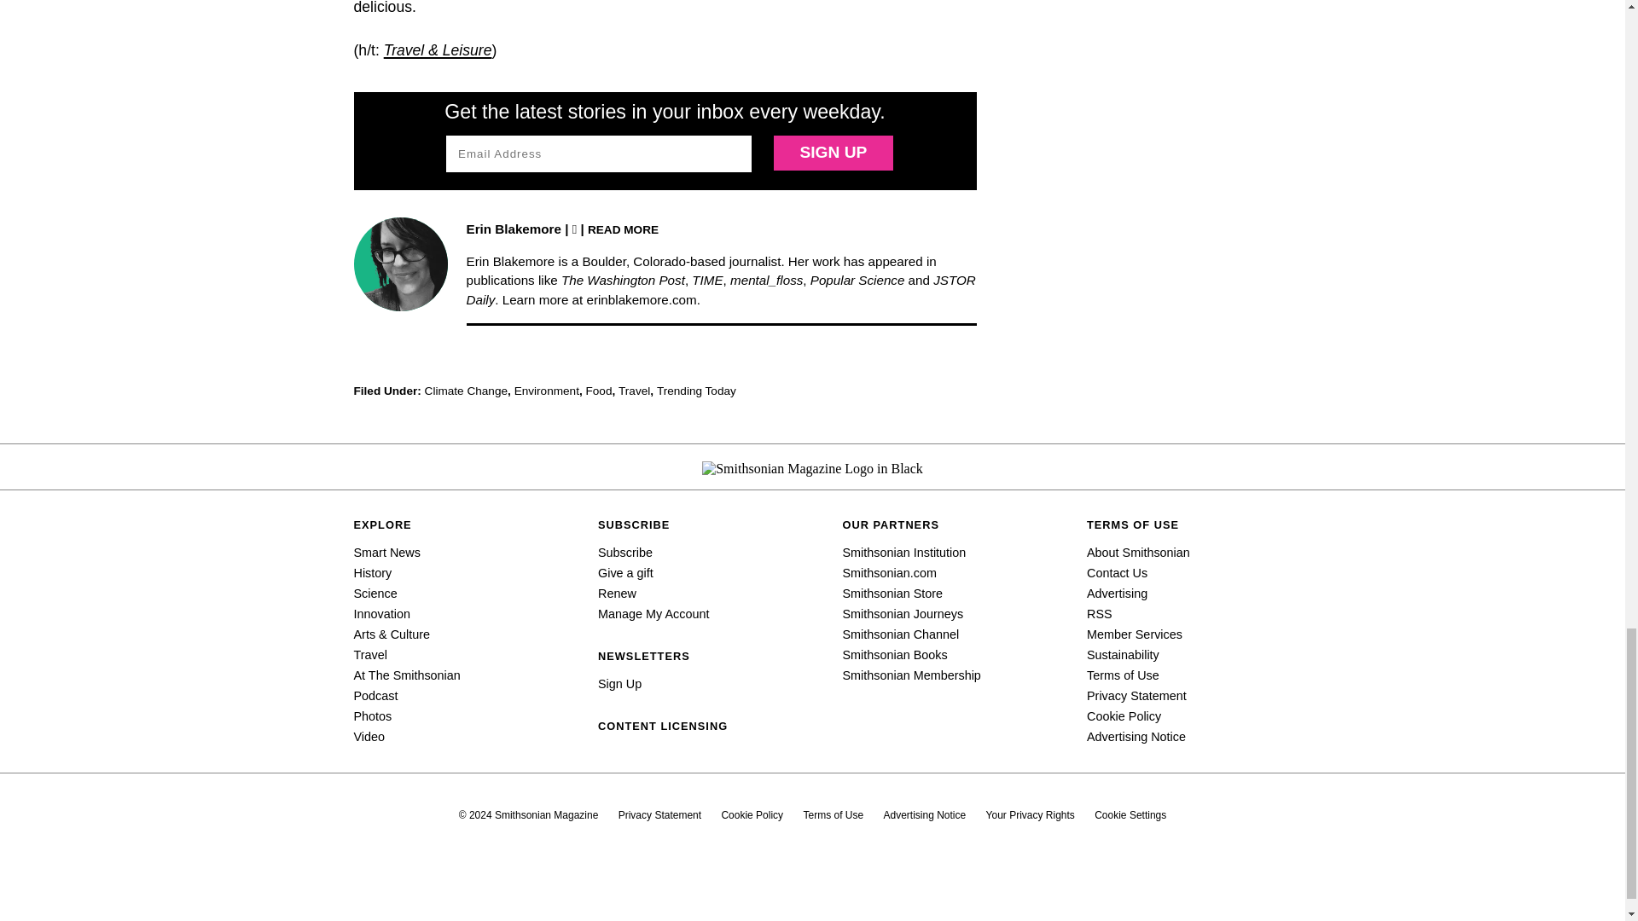 The image size is (1638, 921). I want to click on Read more from this author, so click(623, 229).